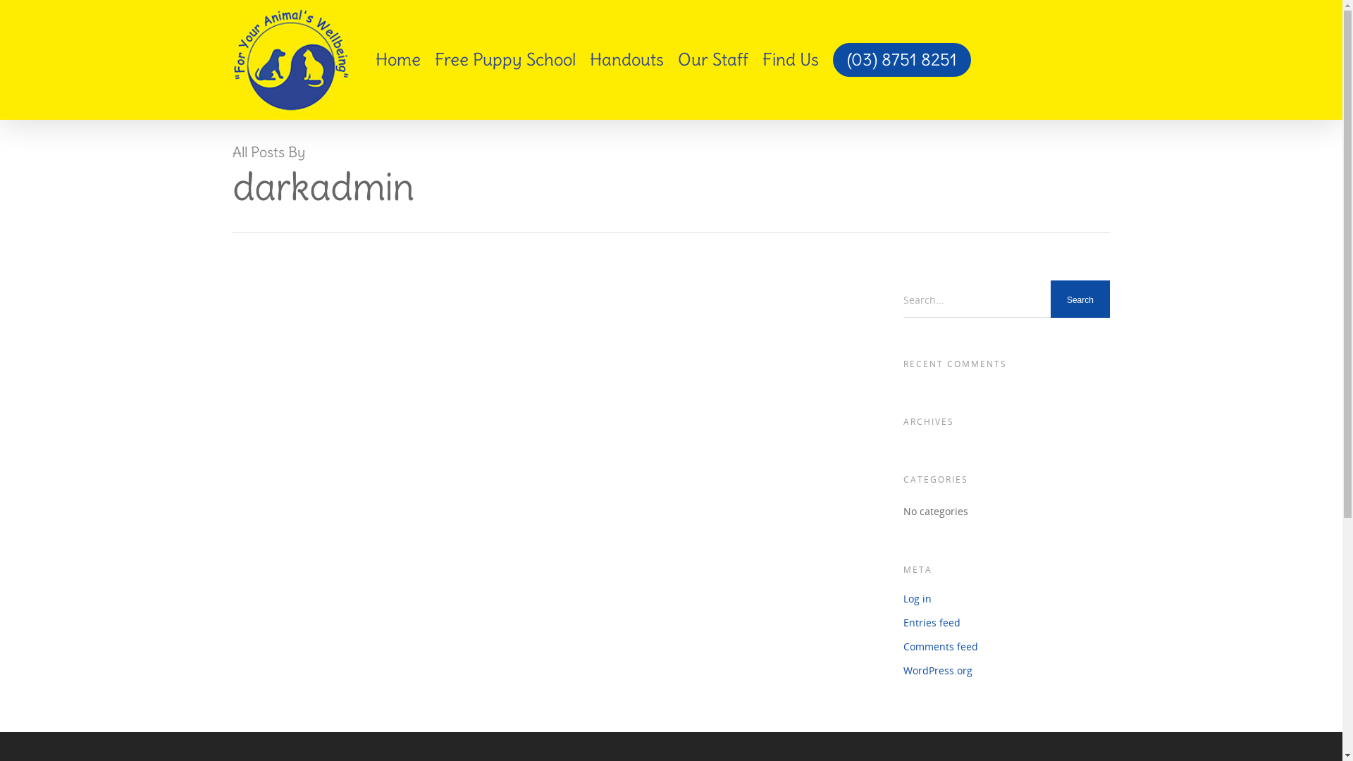  I want to click on Our Staff, so click(713, 63).